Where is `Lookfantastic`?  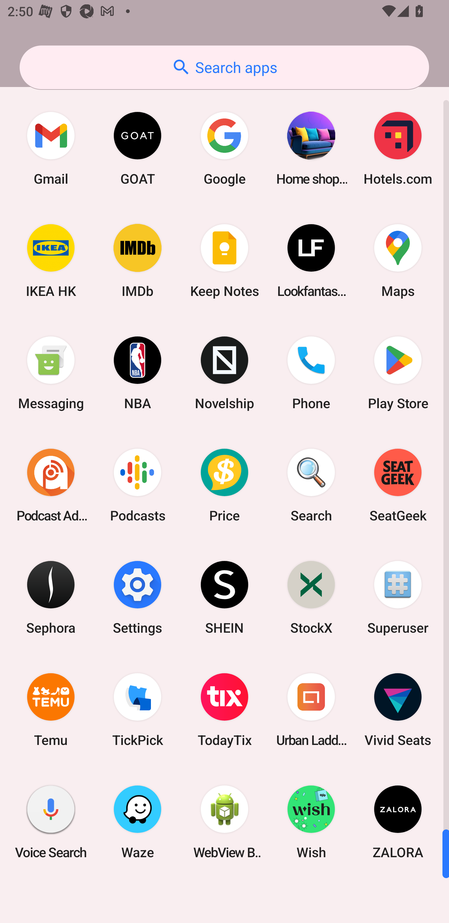
Lookfantastic is located at coordinates (311, 261).